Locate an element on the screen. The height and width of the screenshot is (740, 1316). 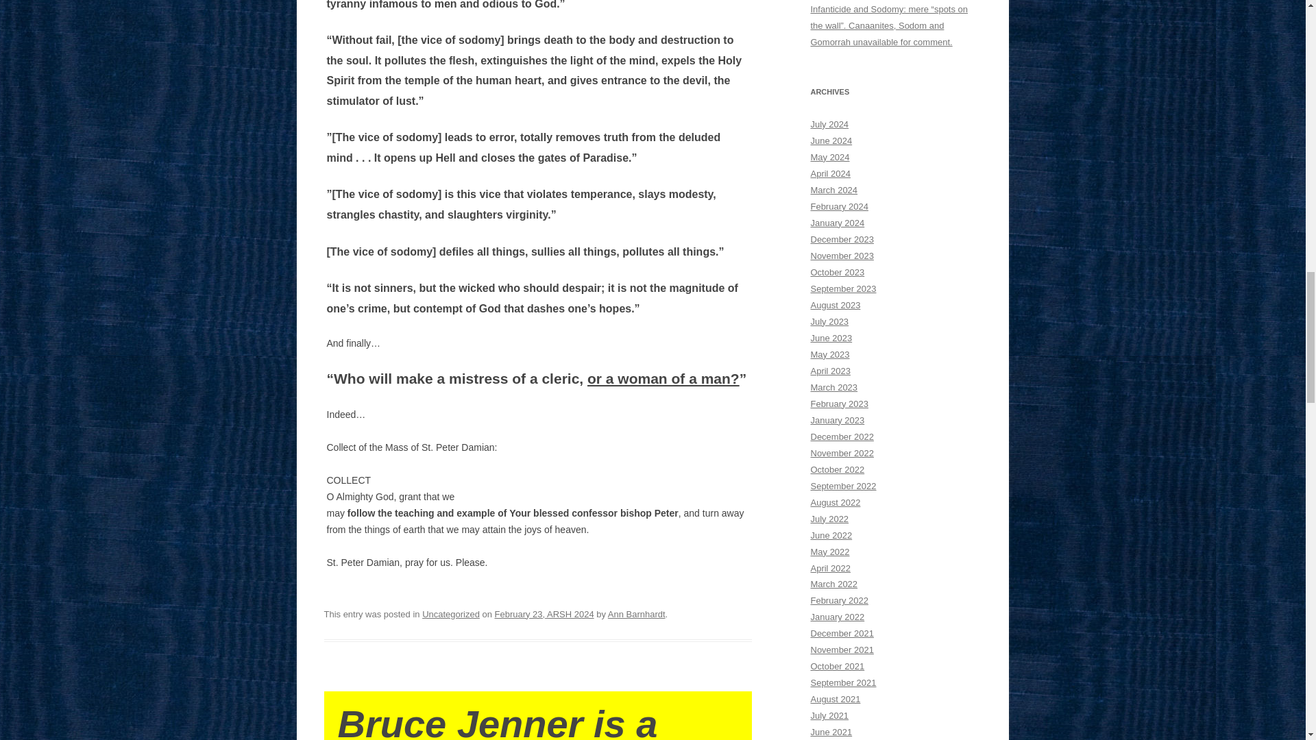
December 2023 is located at coordinates (842, 240).